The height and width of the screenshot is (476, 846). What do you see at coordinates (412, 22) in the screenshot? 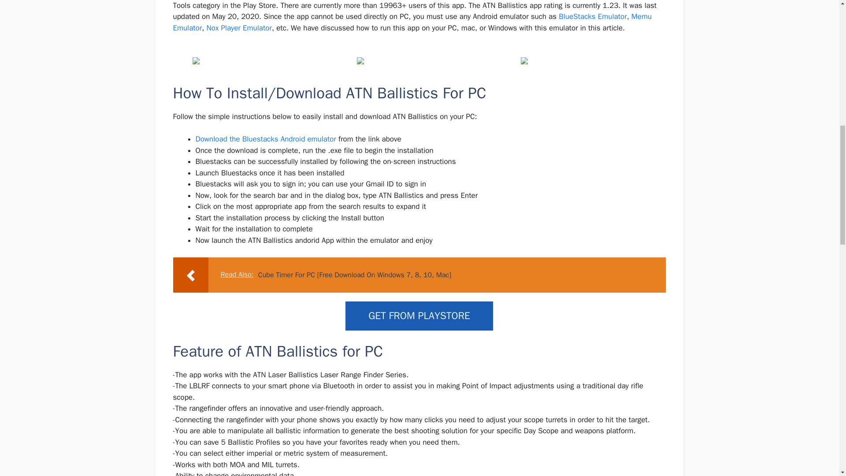
I see `Memu Emulator` at bounding box center [412, 22].